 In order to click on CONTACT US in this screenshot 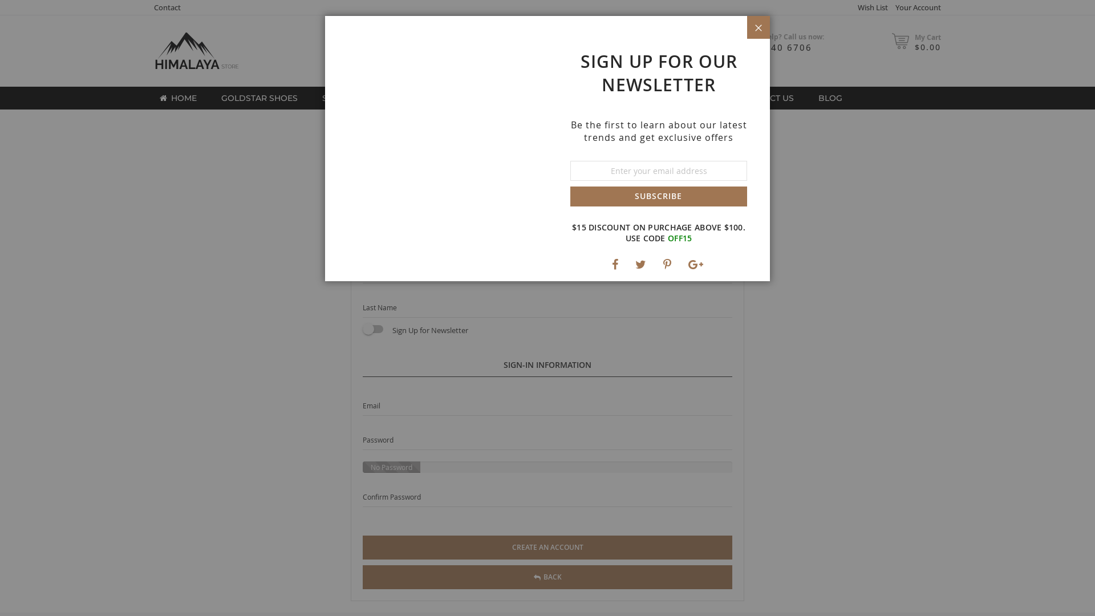, I will do `click(763, 98)`.